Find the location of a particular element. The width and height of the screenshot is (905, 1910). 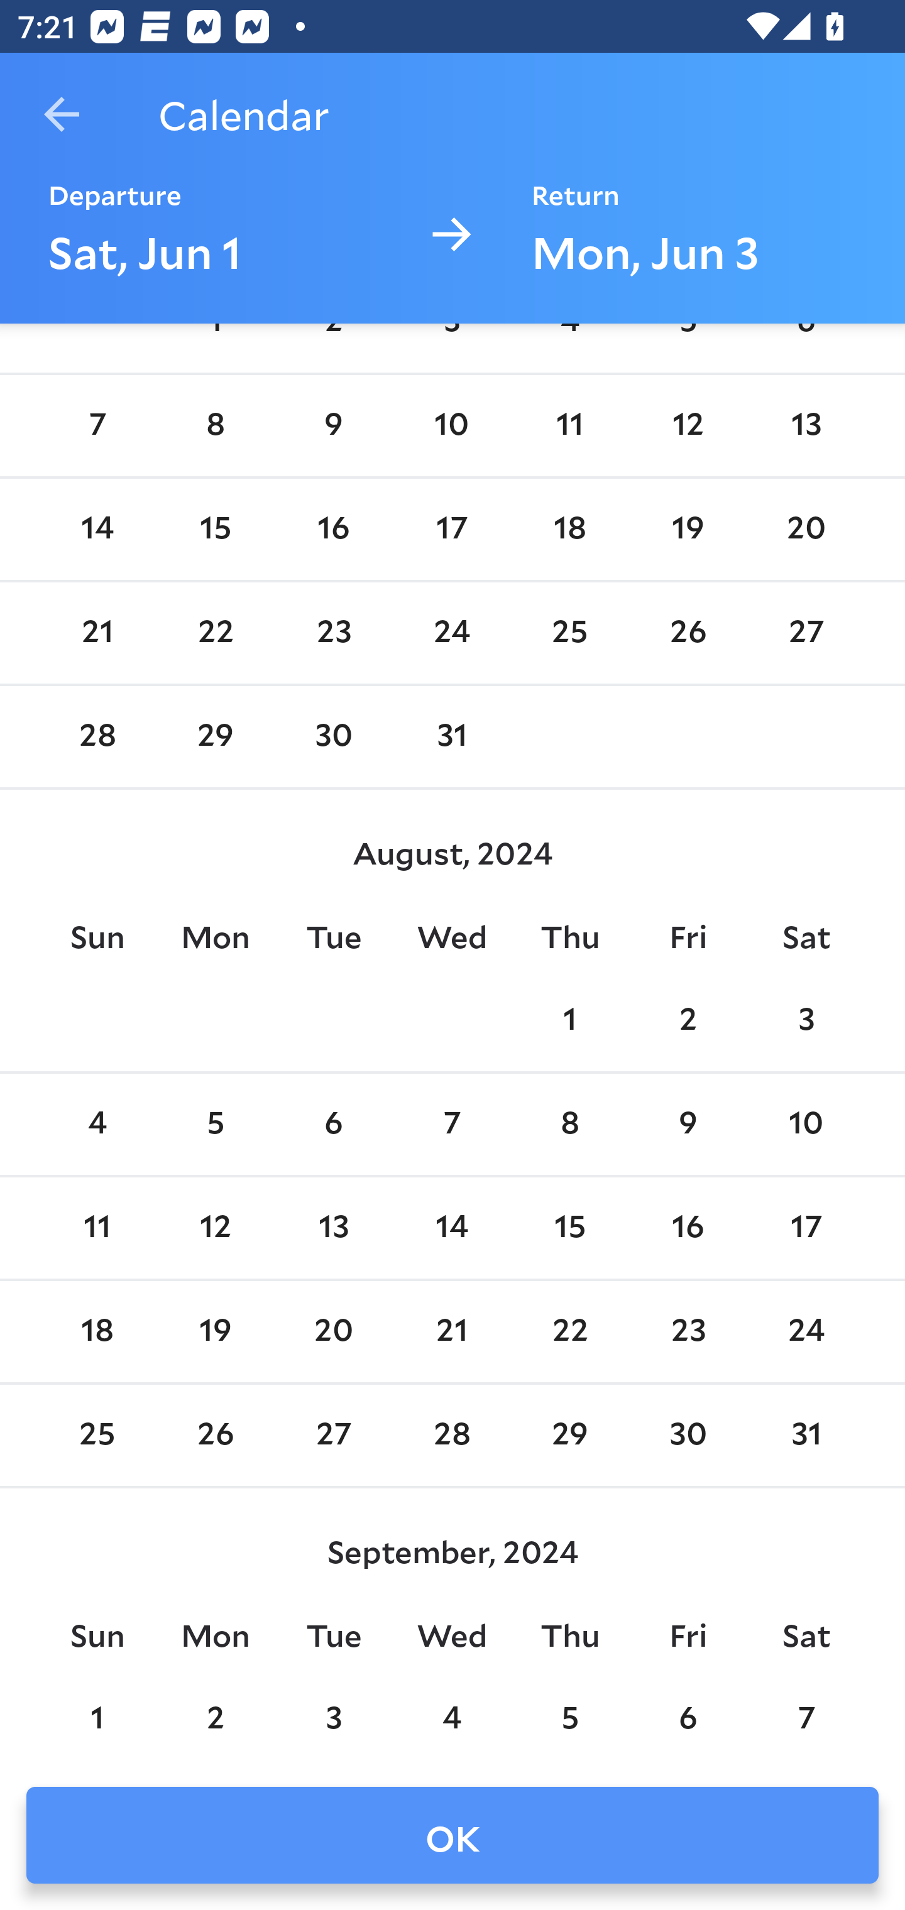

22 is located at coordinates (569, 1331).